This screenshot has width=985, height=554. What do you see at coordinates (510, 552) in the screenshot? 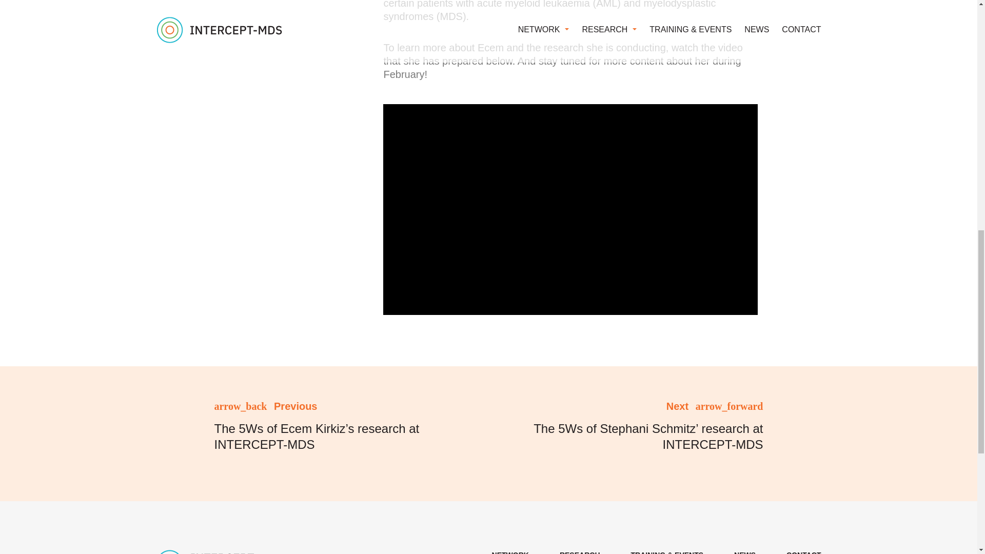
I see `NETWORK` at bounding box center [510, 552].